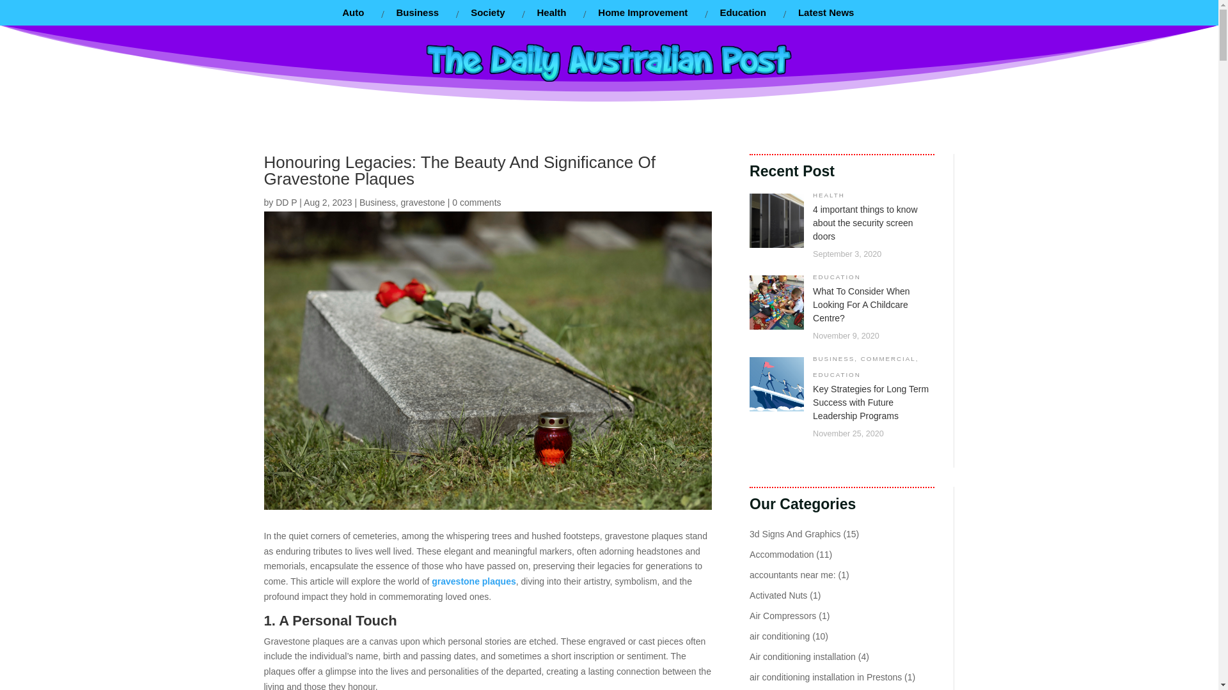  I want to click on Home Improvement, so click(642, 13).